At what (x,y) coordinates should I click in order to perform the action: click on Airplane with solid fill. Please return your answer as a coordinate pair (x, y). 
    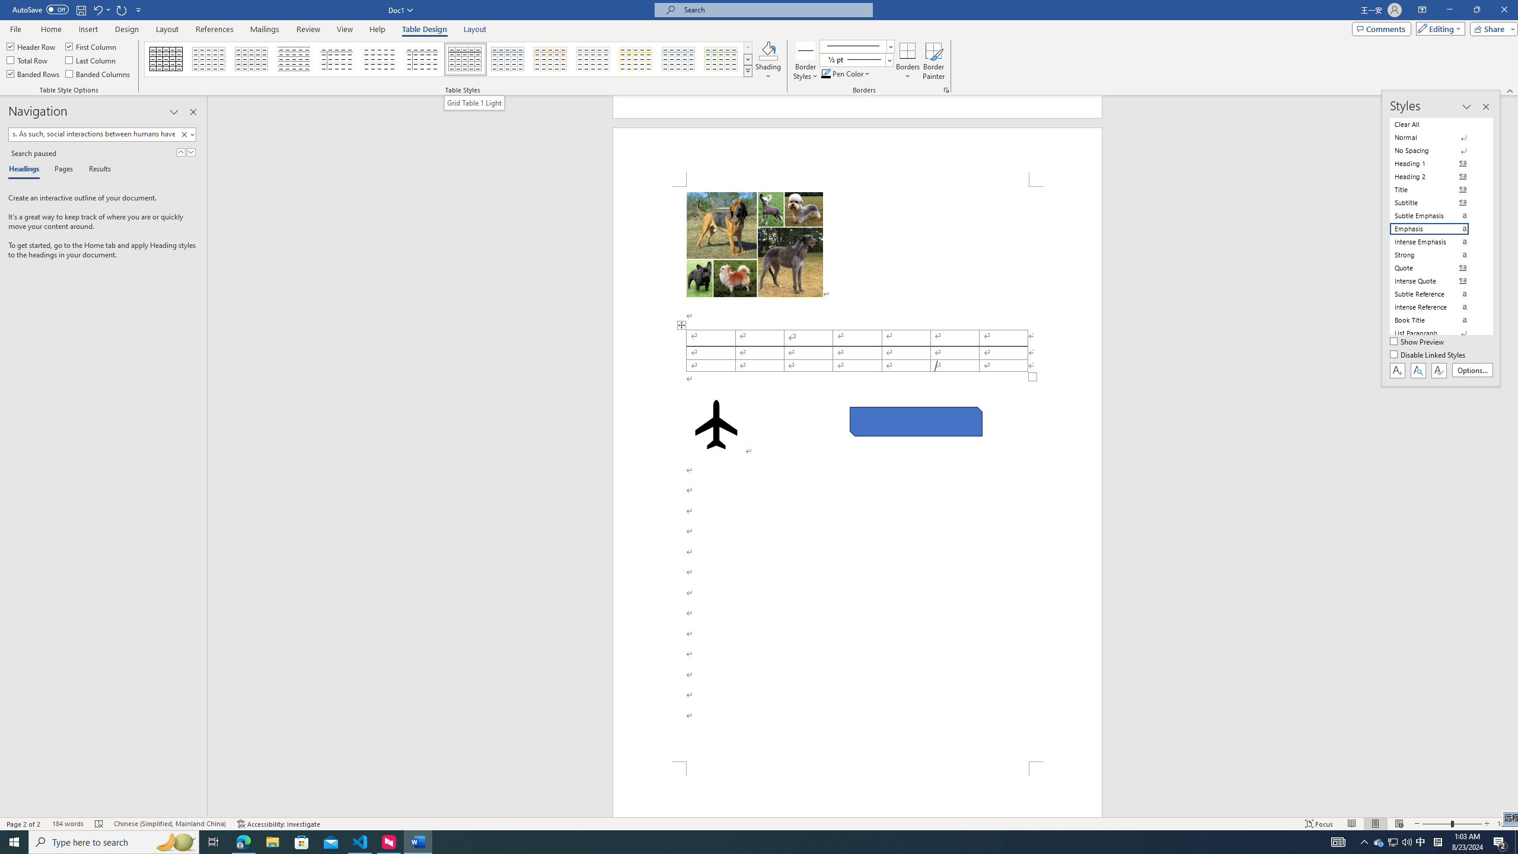
    Looking at the image, I should click on (715, 425).